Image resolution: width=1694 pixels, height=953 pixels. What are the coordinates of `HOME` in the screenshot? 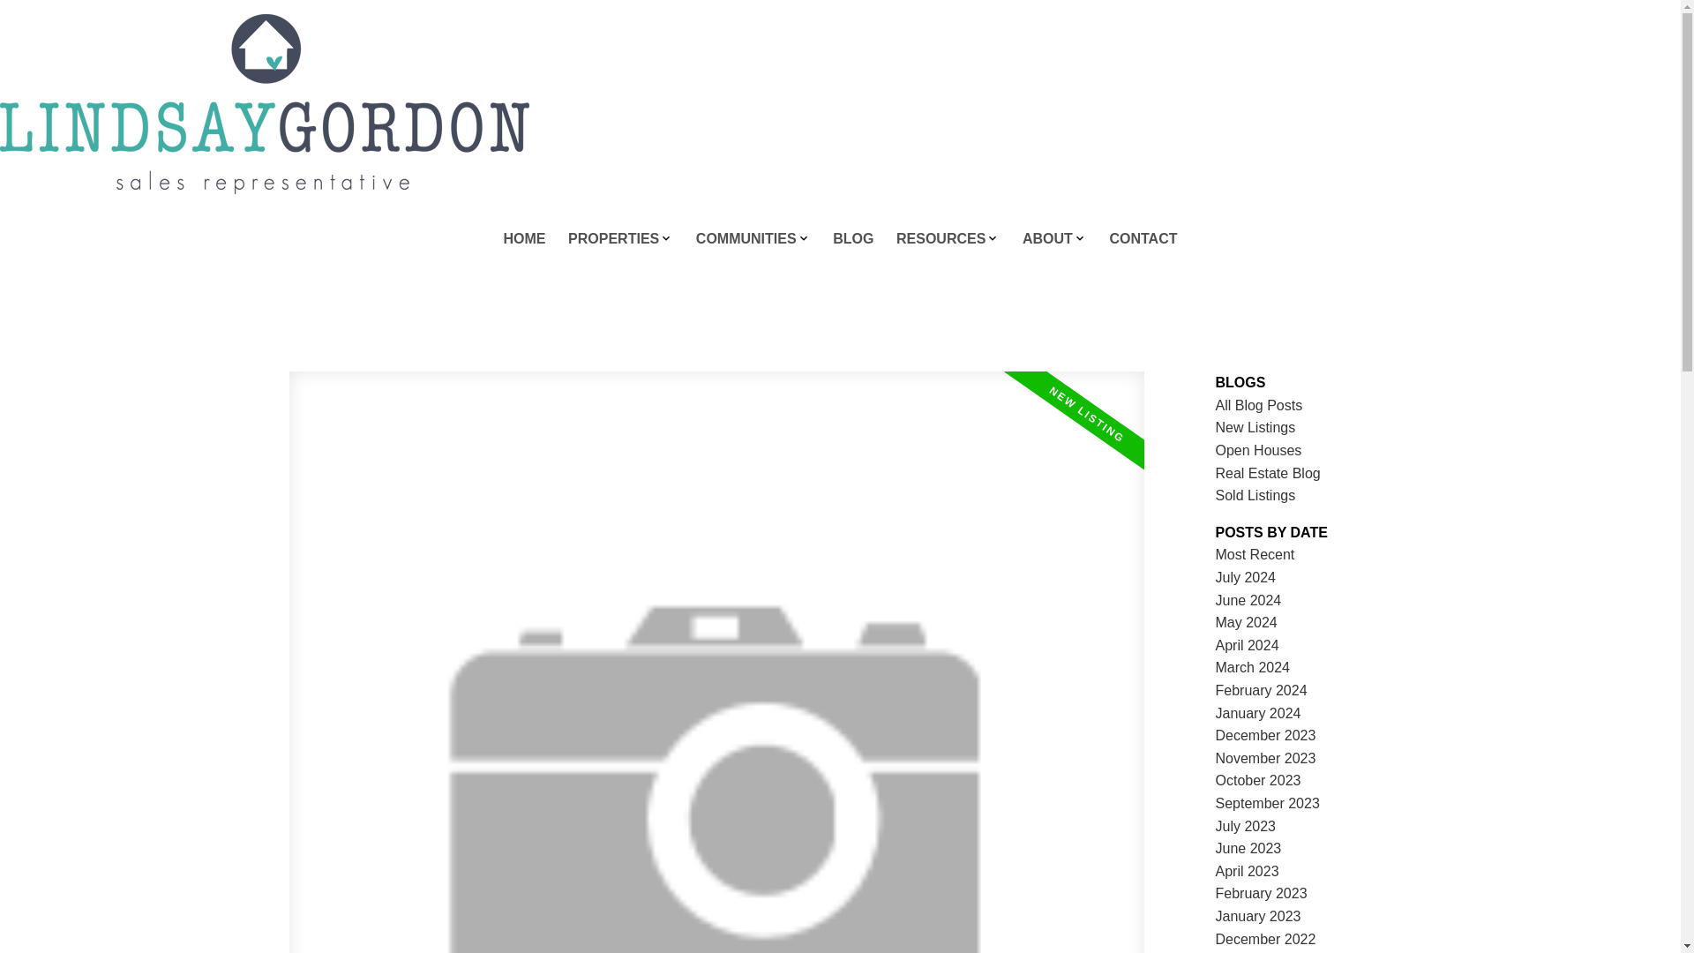 It's located at (524, 240).